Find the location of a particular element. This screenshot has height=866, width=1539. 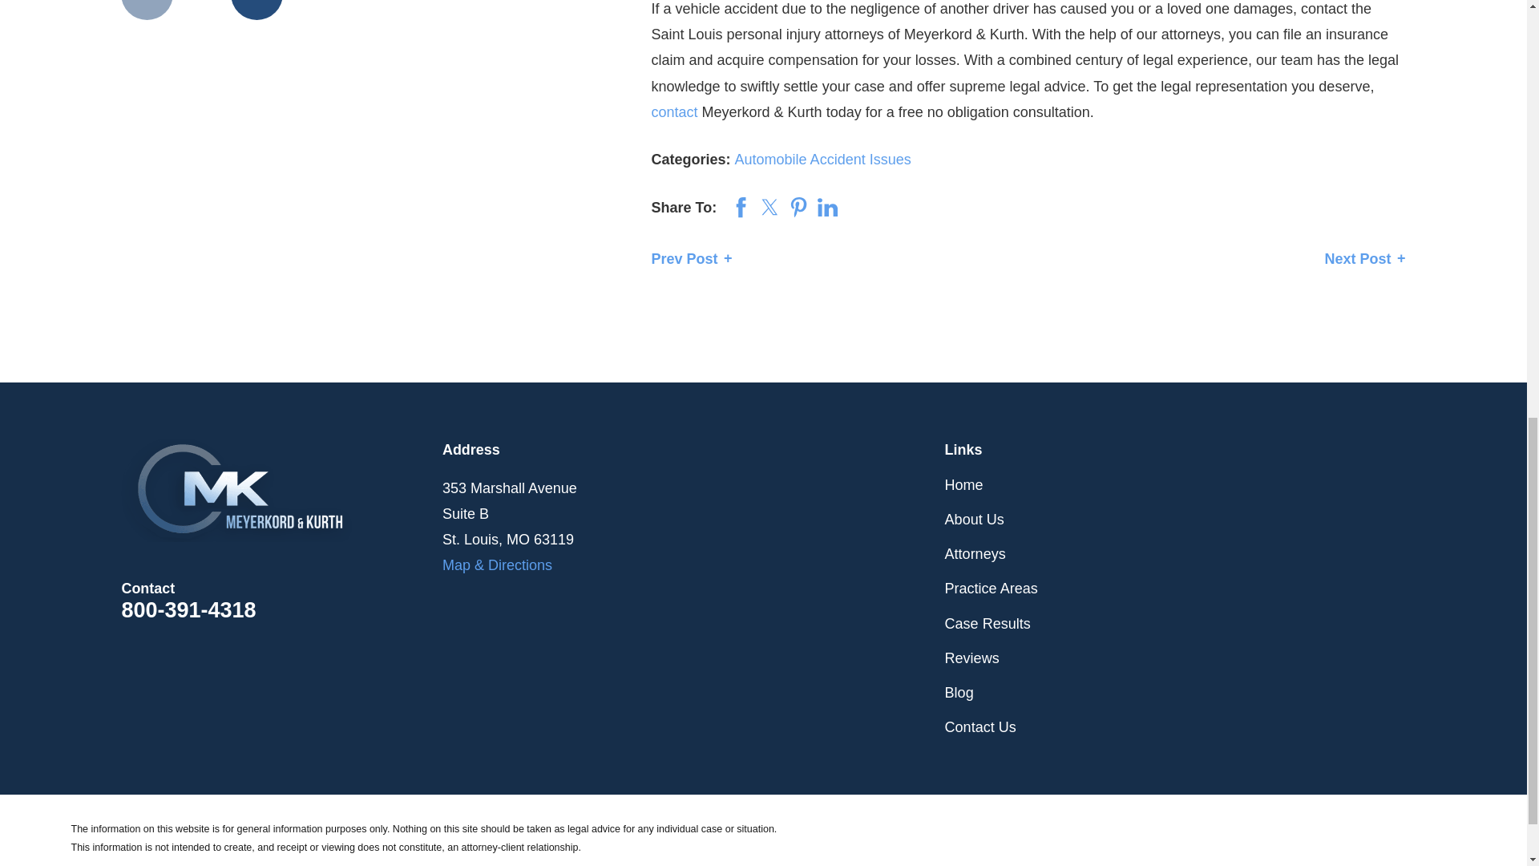

Home is located at coordinates (282, 491).